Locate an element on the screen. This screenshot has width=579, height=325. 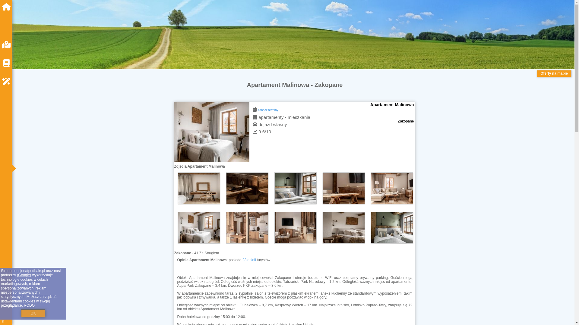
RODO is located at coordinates (29, 305).